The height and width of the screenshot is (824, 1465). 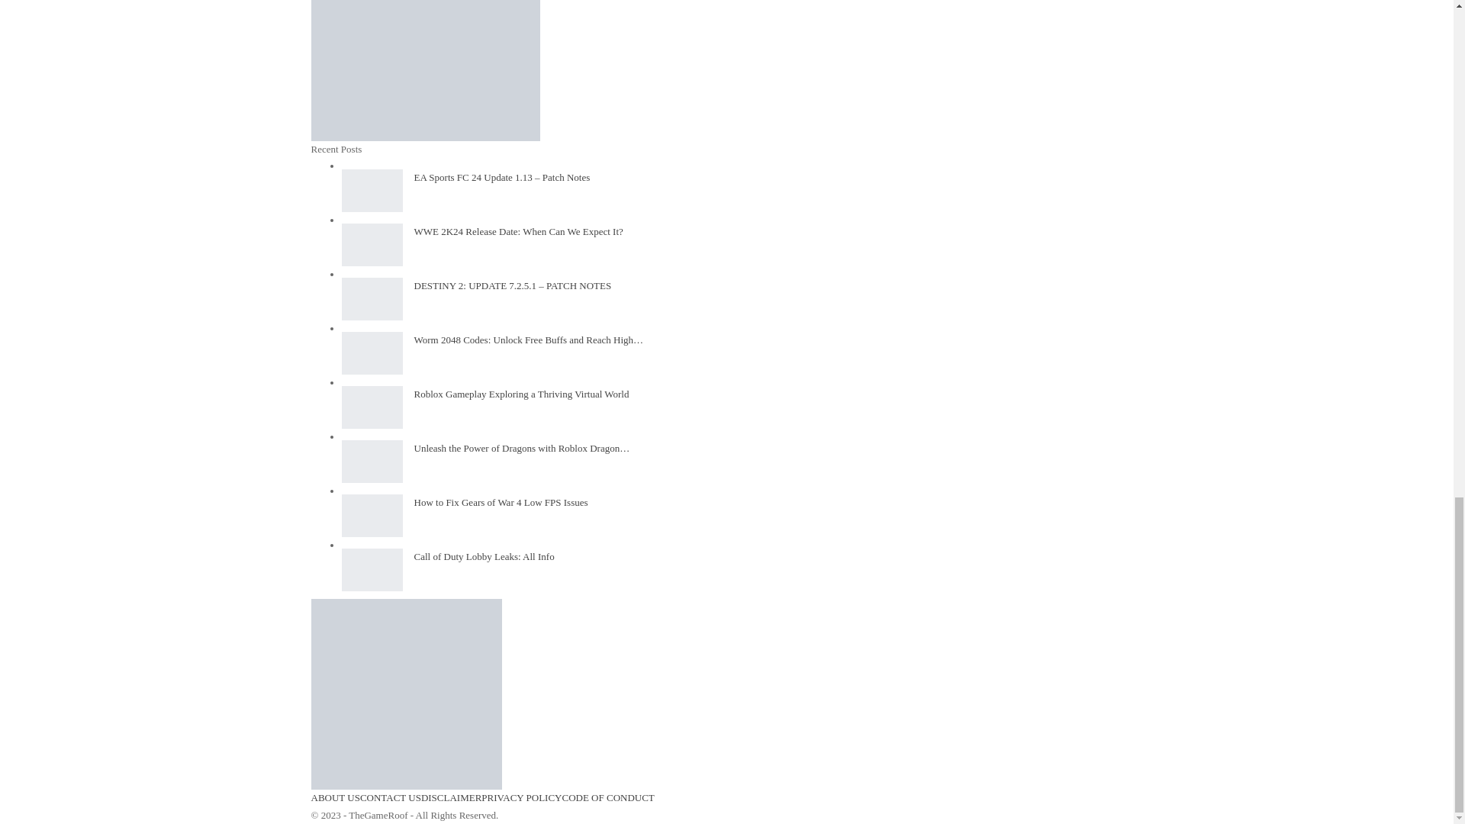 What do you see at coordinates (372, 407) in the screenshot?
I see `Roblox Gameplay Exploring a Thriving Virtual World` at bounding box center [372, 407].